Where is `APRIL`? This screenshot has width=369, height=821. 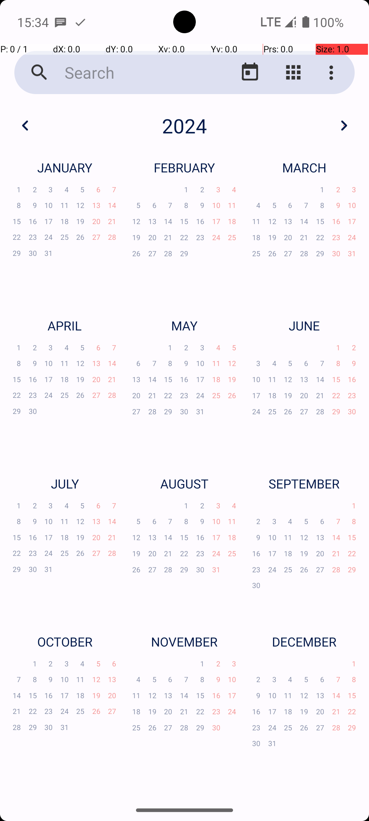 APRIL is located at coordinates (65, 325).